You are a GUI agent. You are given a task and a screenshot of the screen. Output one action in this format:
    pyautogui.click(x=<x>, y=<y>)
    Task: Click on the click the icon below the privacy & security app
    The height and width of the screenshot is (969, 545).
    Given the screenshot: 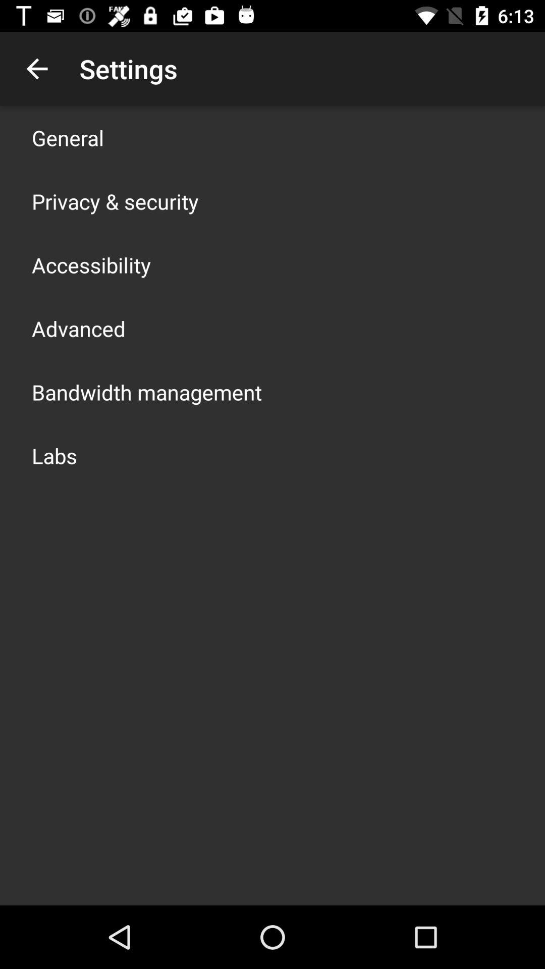 What is the action you would take?
    pyautogui.click(x=91, y=264)
    